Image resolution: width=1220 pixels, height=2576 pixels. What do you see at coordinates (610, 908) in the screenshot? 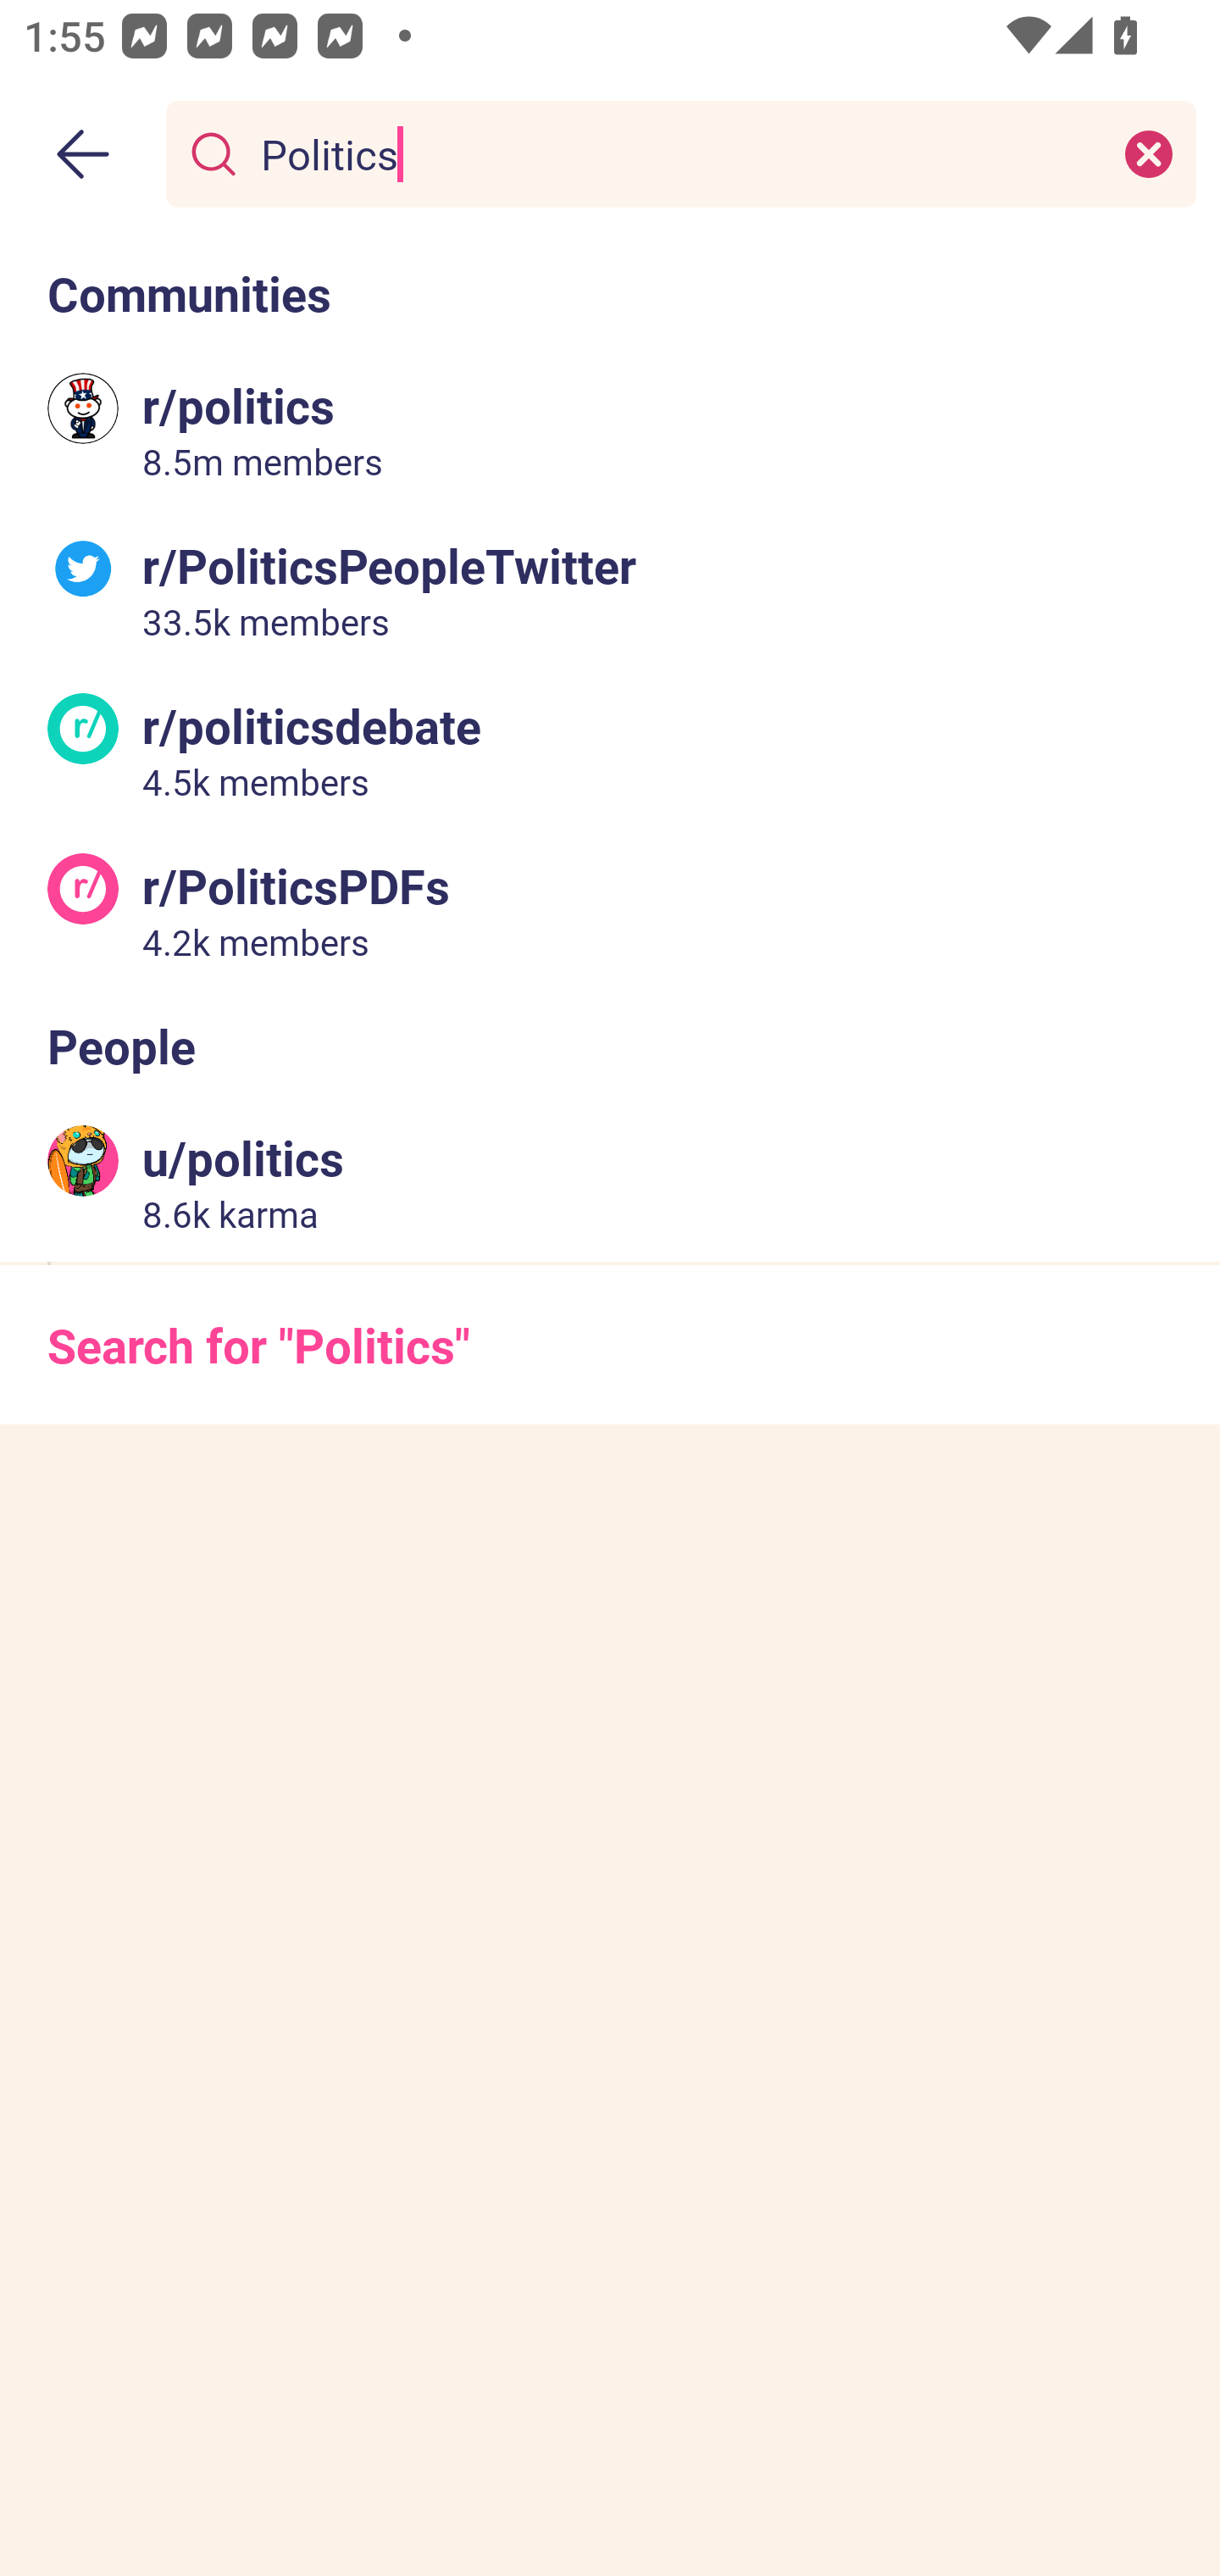
I see `r/PoliticsPDFs 4.2k members 4.2 thousand members` at bounding box center [610, 908].